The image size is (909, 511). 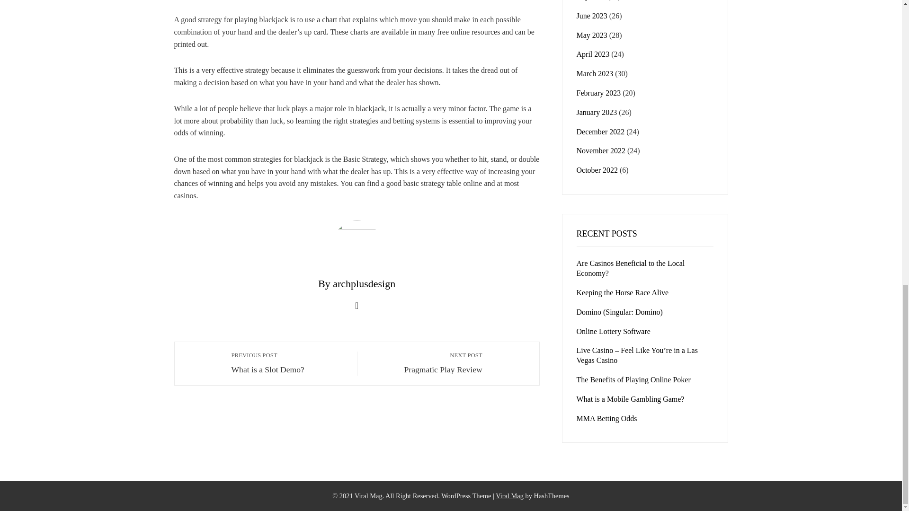 I want to click on June 2023, so click(x=591, y=0).